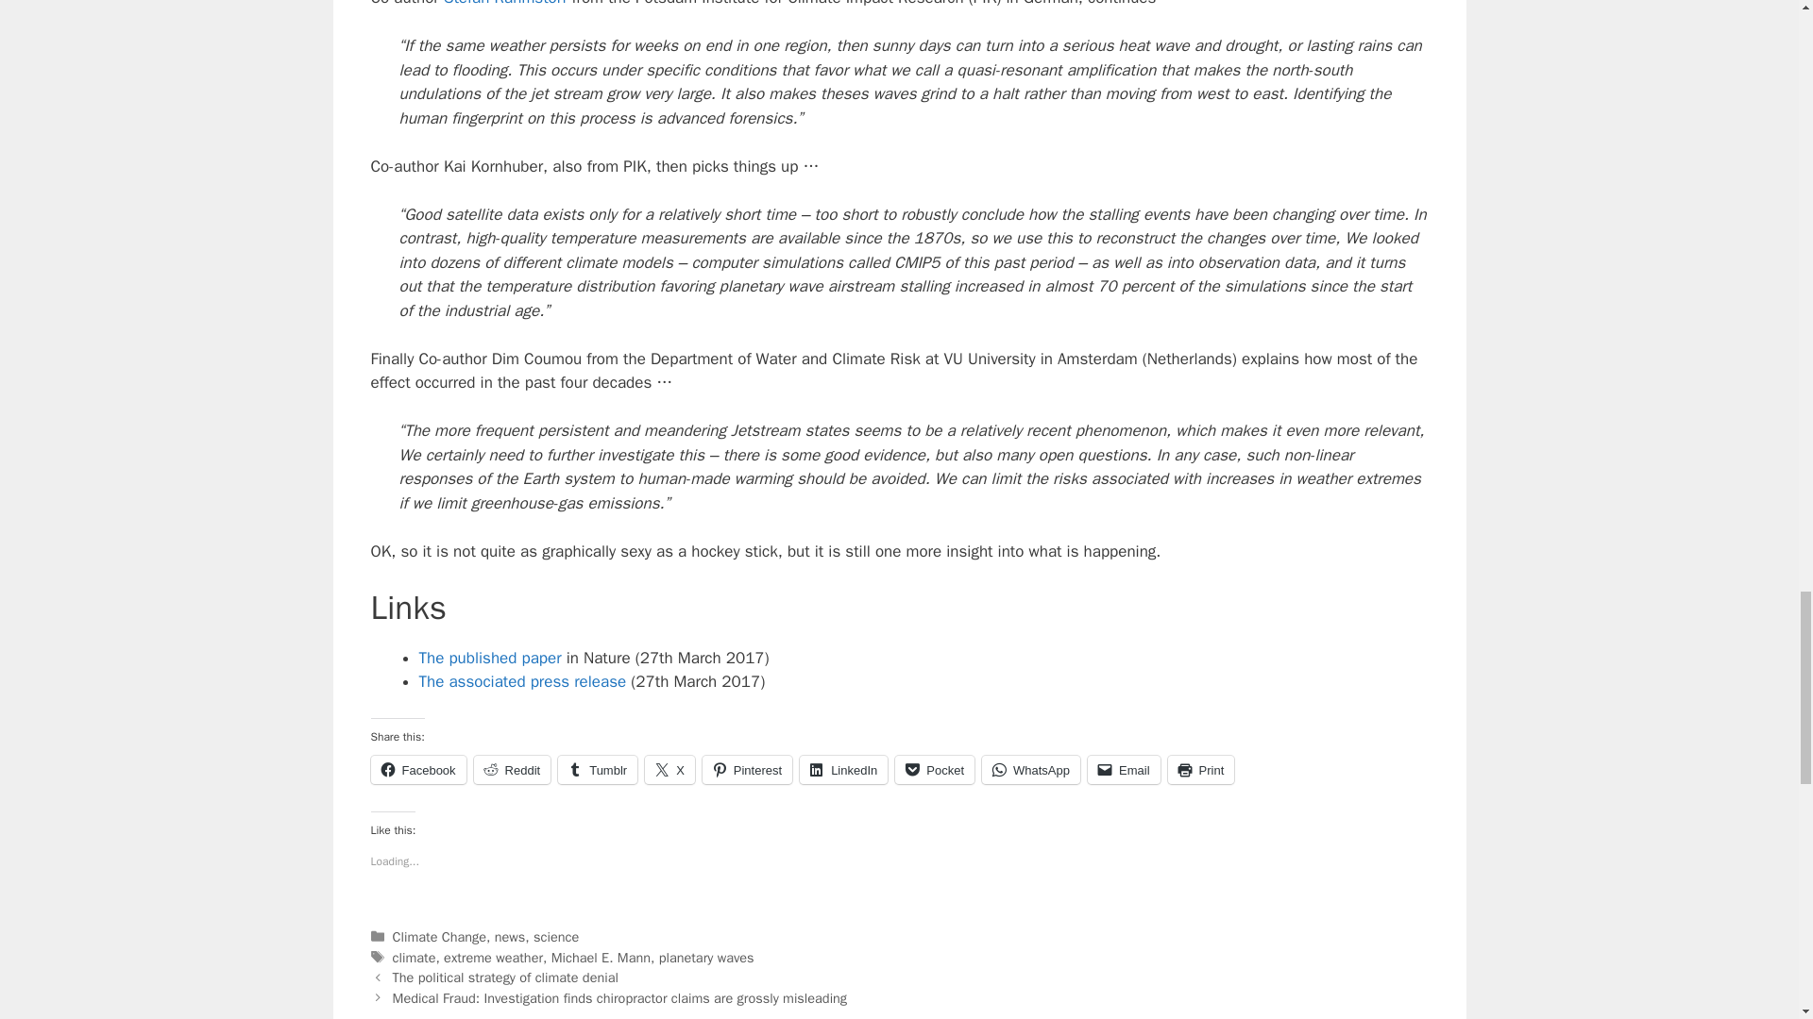 The width and height of the screenshot is (1813, 1019). What do you see at coordinates (417, 770) in the screenshot?
I see `Click to share on Facebook` at bounding box center [417, 770].